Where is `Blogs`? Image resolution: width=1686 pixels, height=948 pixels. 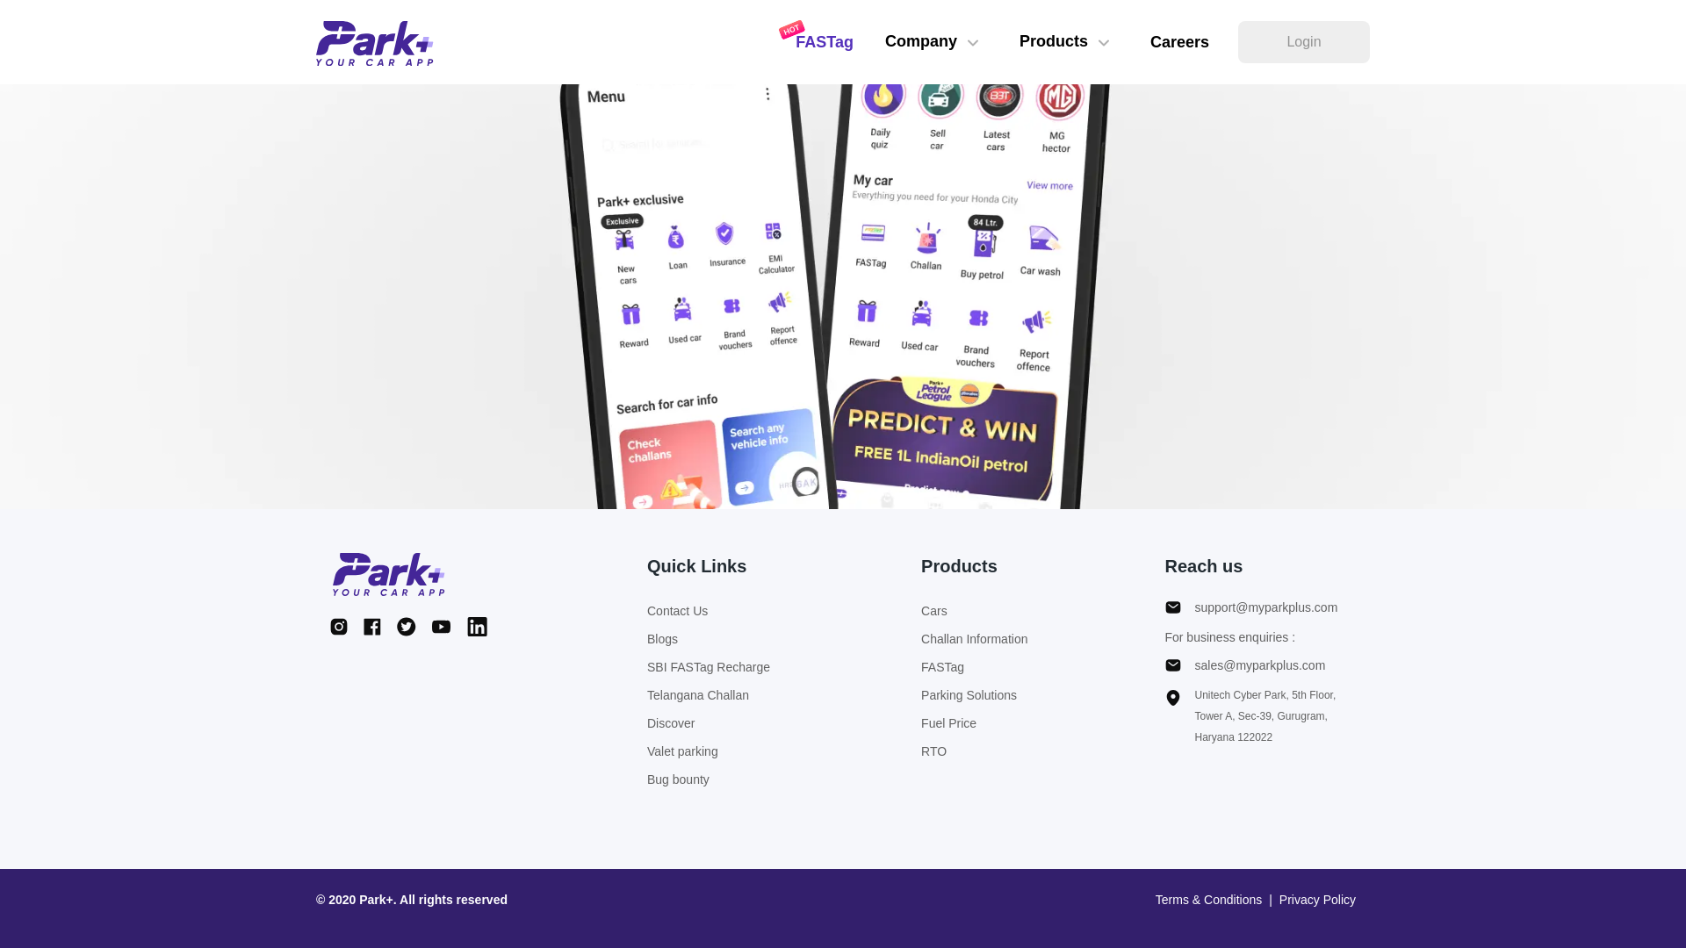
Blogs is located at coordinates (709, 639).